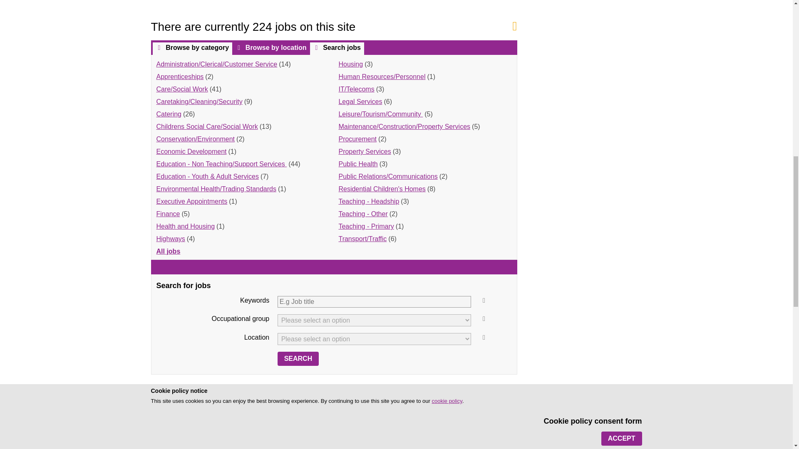 The image size is (799, 449). What do you see at coordinates (186, 226) in the screenshot?
I see `Health and Housing` at bounding box center [186, 226].